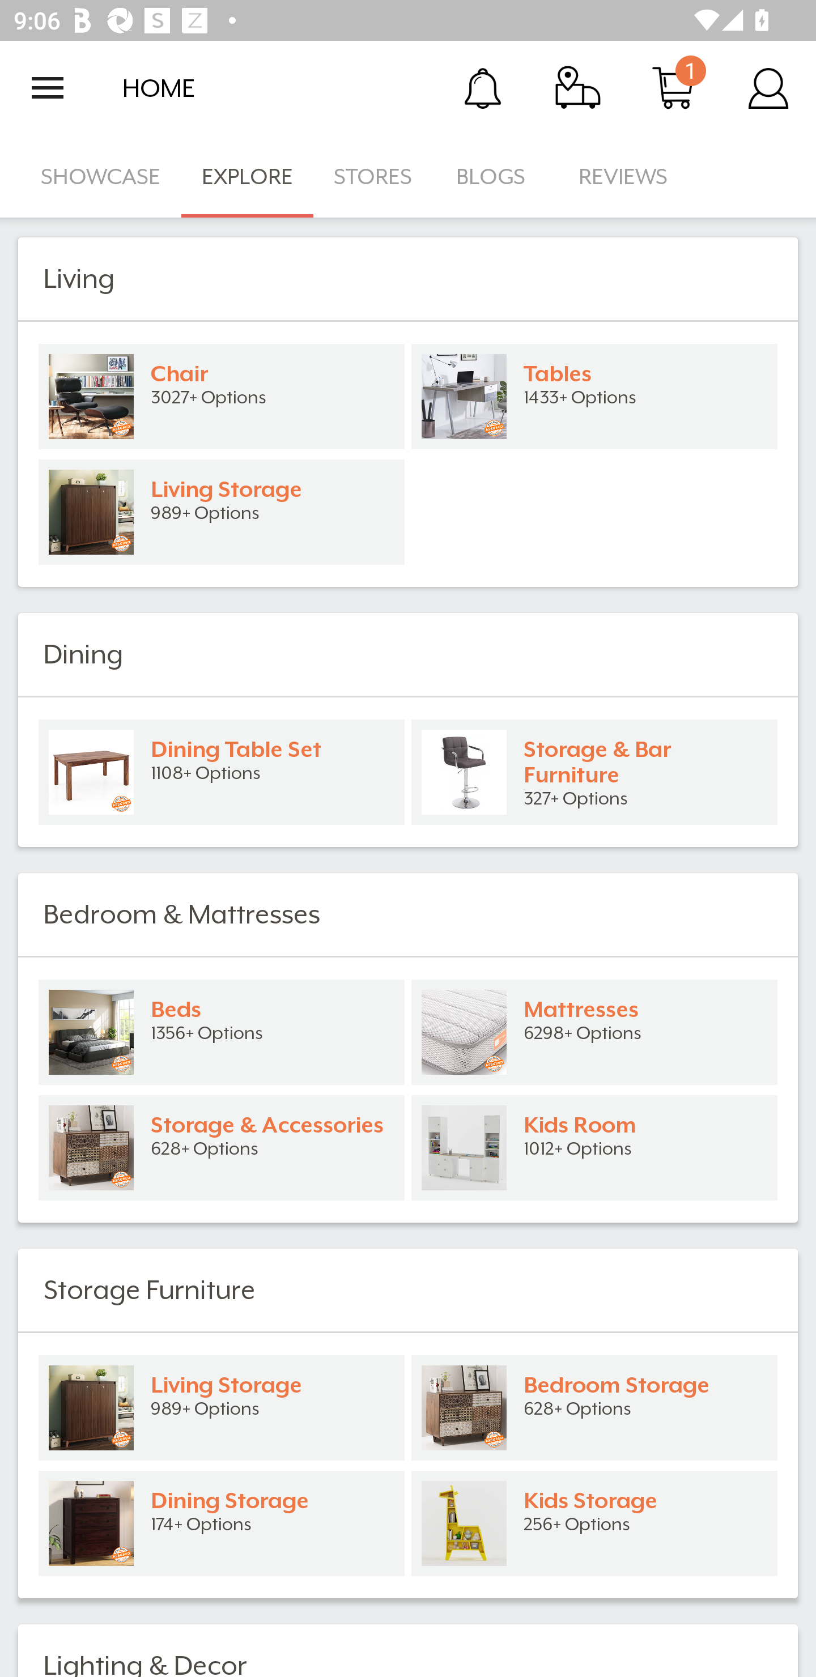 The image size is (816, 1677). Describe the element at coordinates (496, 177) in the screenshot. I see `BLOGS` at that location.